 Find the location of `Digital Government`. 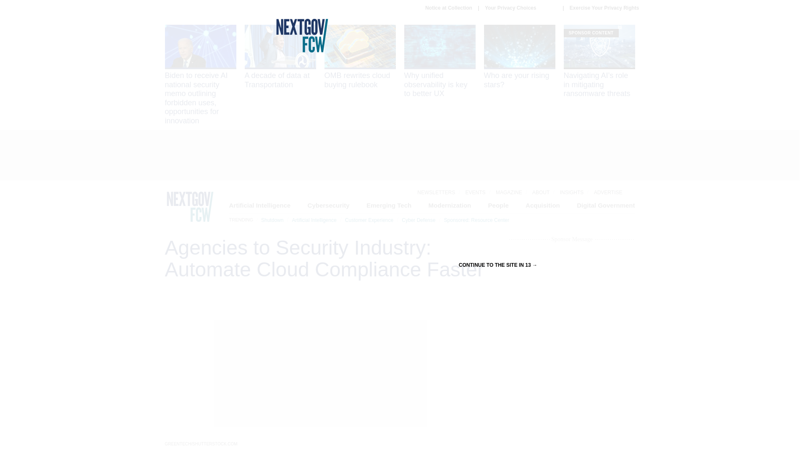

Digital Government is located at coordinates (606, 205).